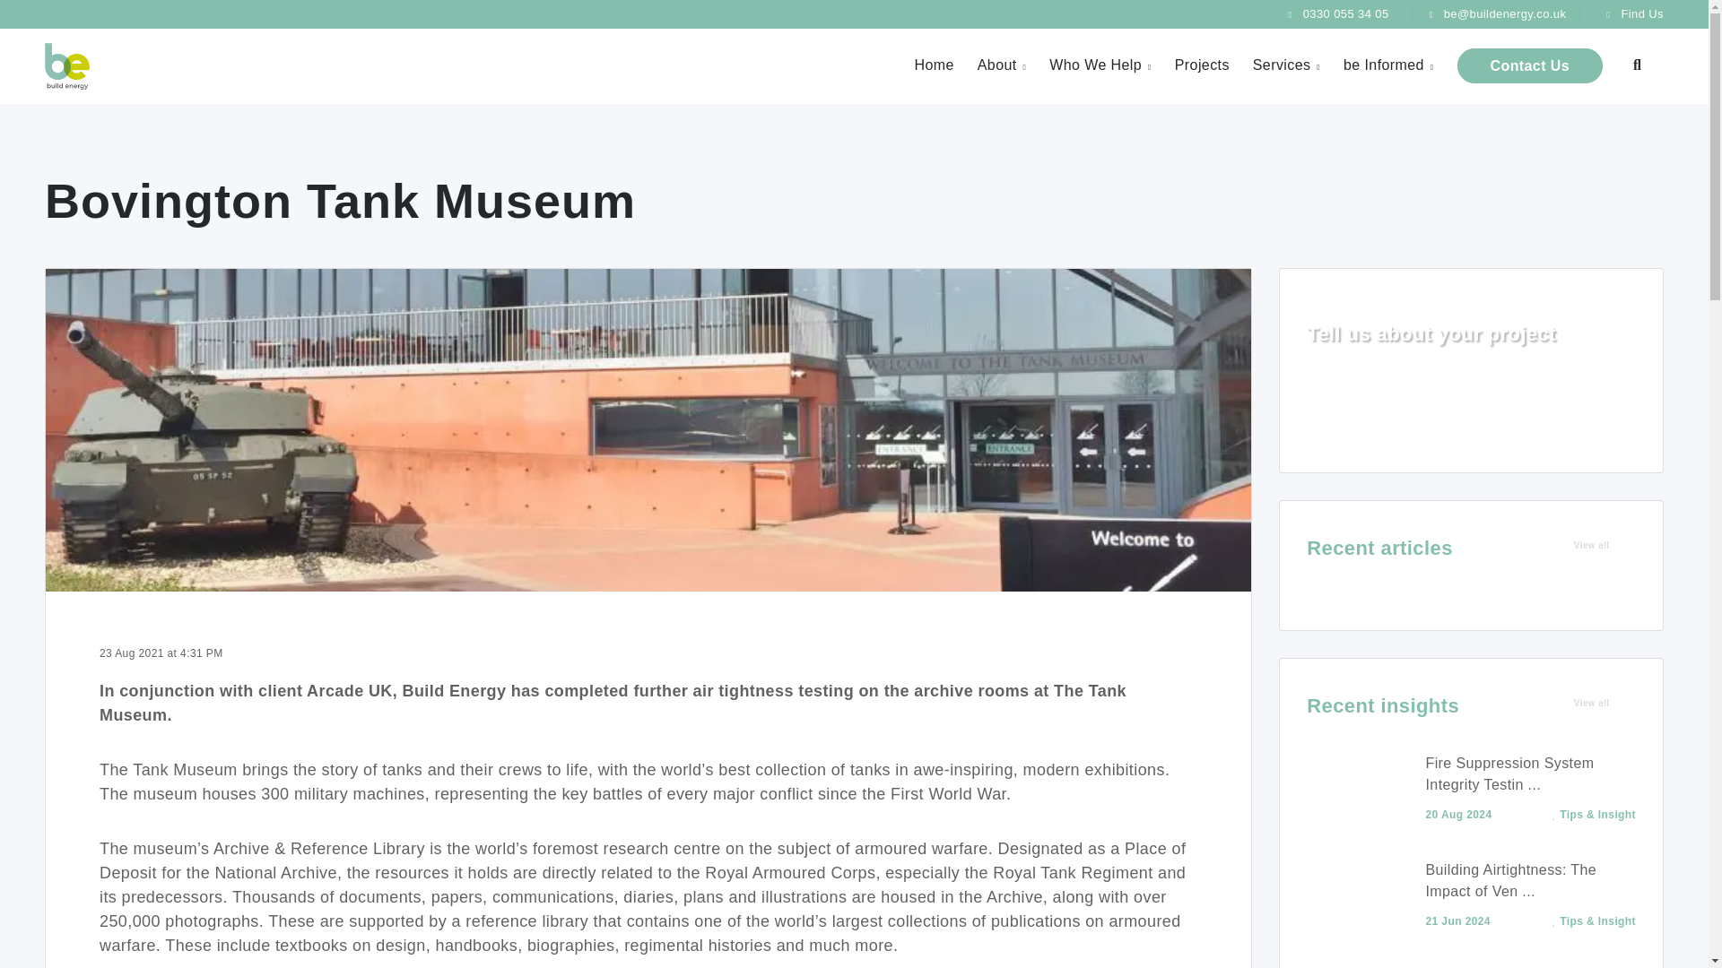 The width and height of the screenshot is (1722, 968). I want to click on Find Us, so click(1634, 13).